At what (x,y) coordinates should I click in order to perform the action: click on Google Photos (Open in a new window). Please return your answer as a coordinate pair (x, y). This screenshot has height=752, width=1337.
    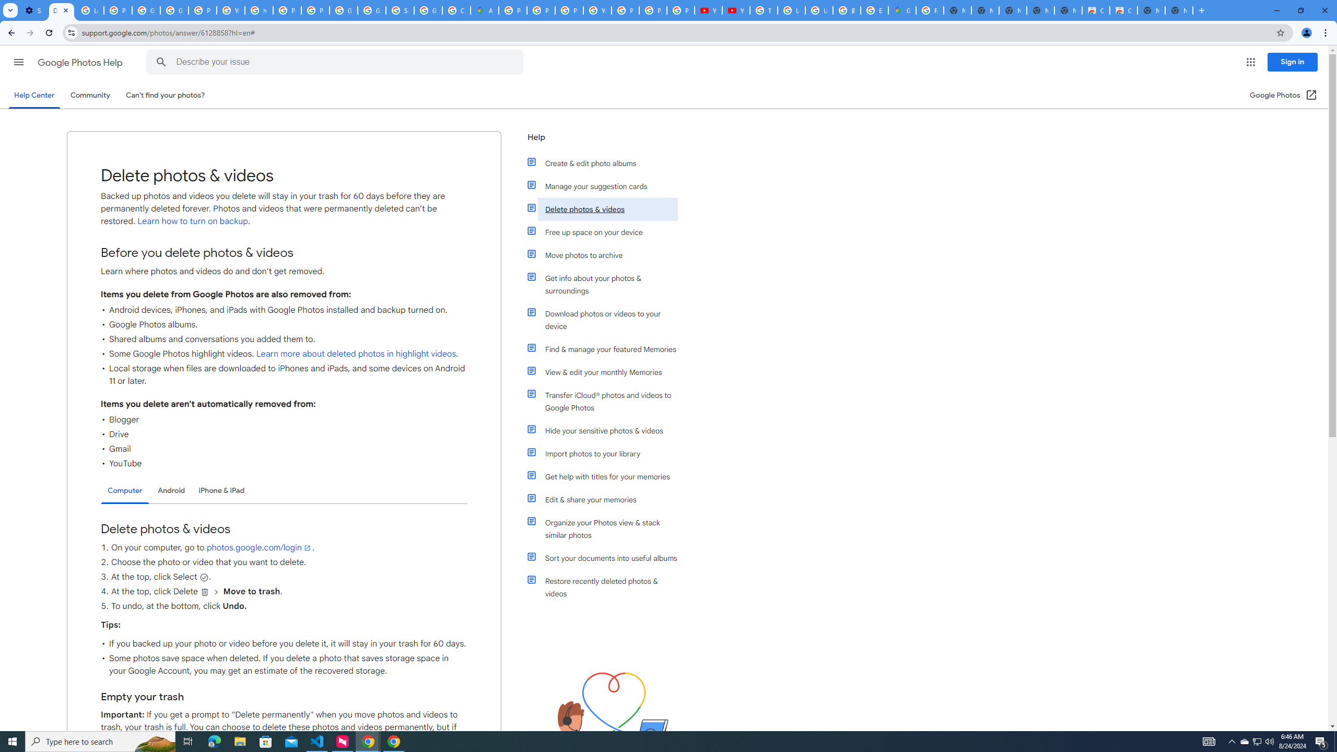
    Looking at the image, I should click on (1284, 95).